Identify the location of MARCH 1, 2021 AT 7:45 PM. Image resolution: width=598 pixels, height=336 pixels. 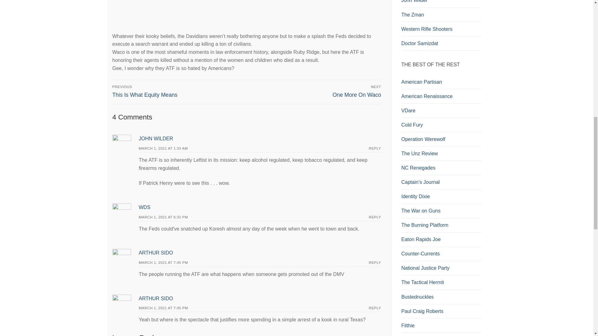
(375, 263).